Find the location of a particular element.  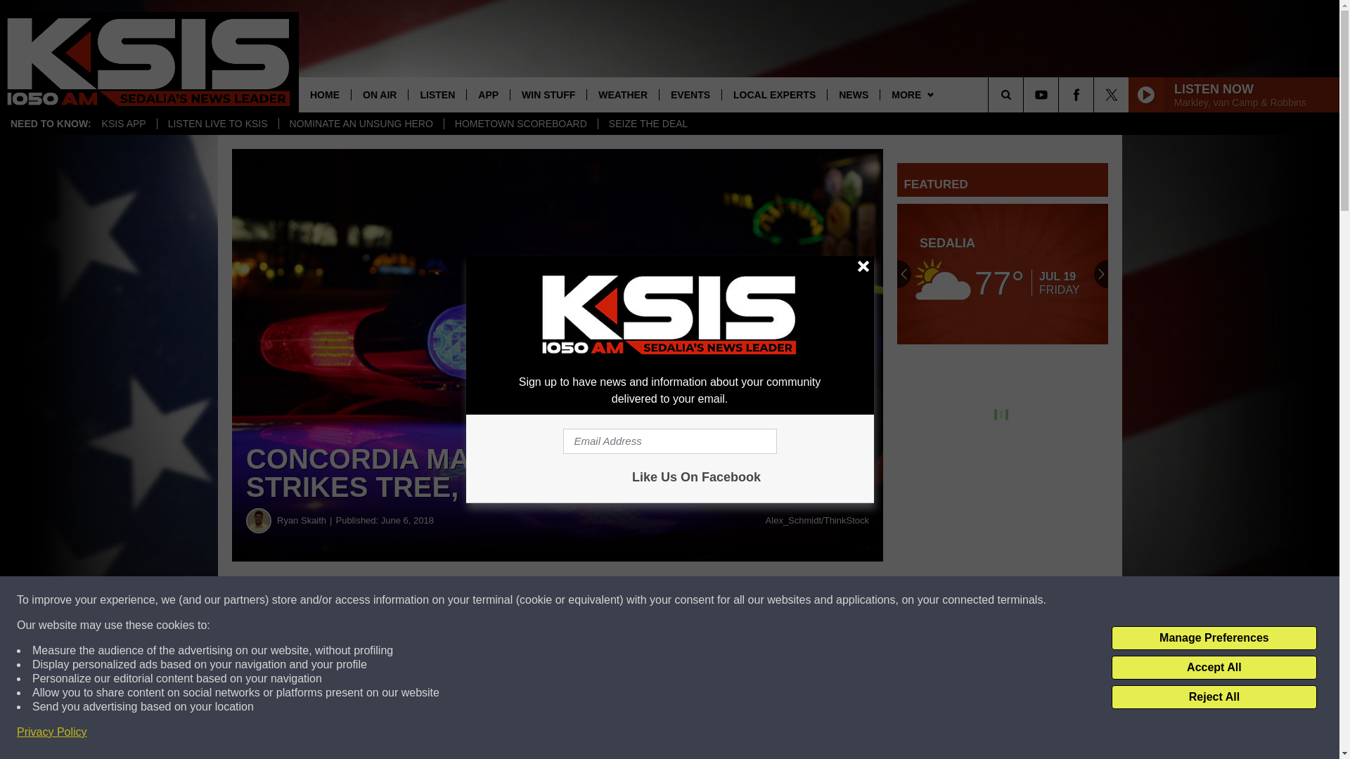

Sedalia Weather is located at coordinates (1003, 274).